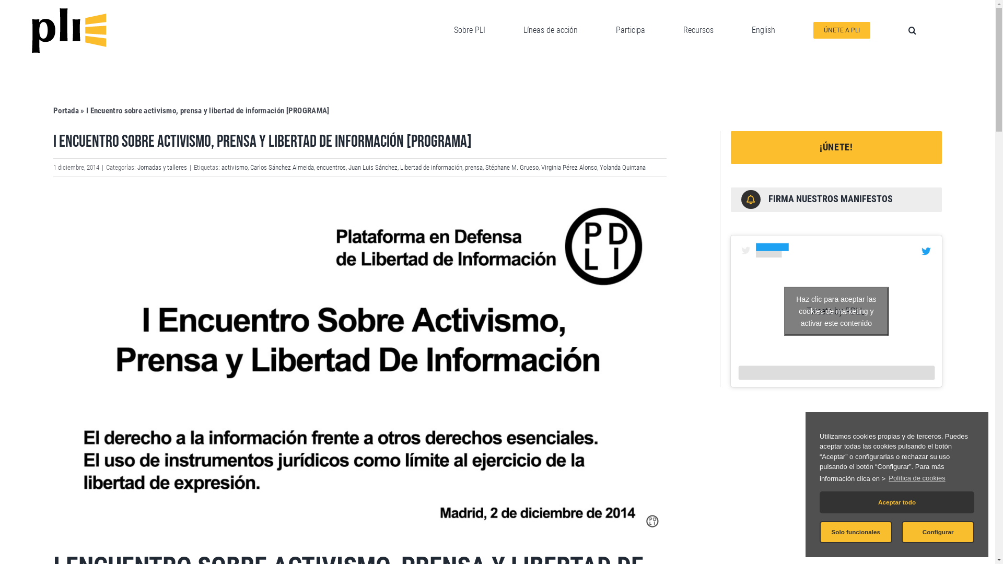  I want to click on FIRMA NUESTROS MANIFESTOS, so click(831, 198).